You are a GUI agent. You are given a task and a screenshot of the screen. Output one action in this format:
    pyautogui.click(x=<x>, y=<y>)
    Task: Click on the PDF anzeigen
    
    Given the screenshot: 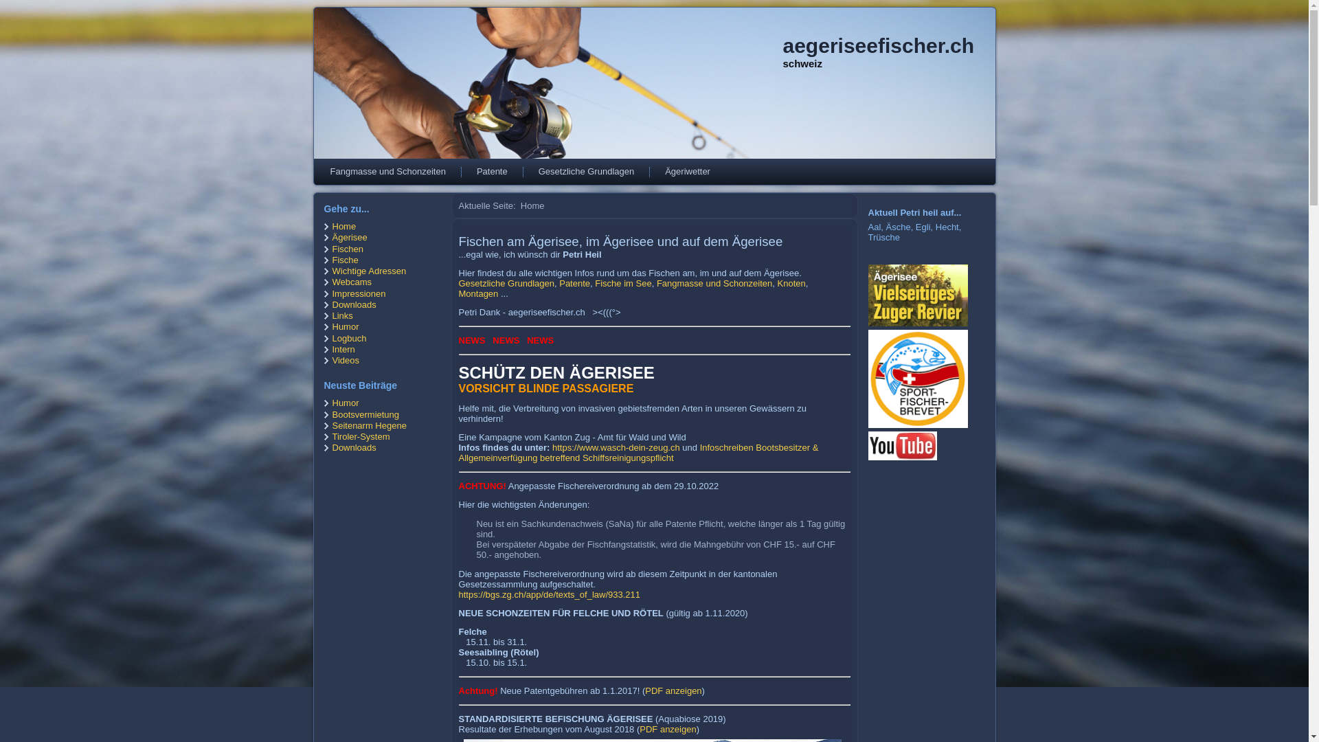 What is the action you would take?
    pyautogui.click(x=668, y=730)
    